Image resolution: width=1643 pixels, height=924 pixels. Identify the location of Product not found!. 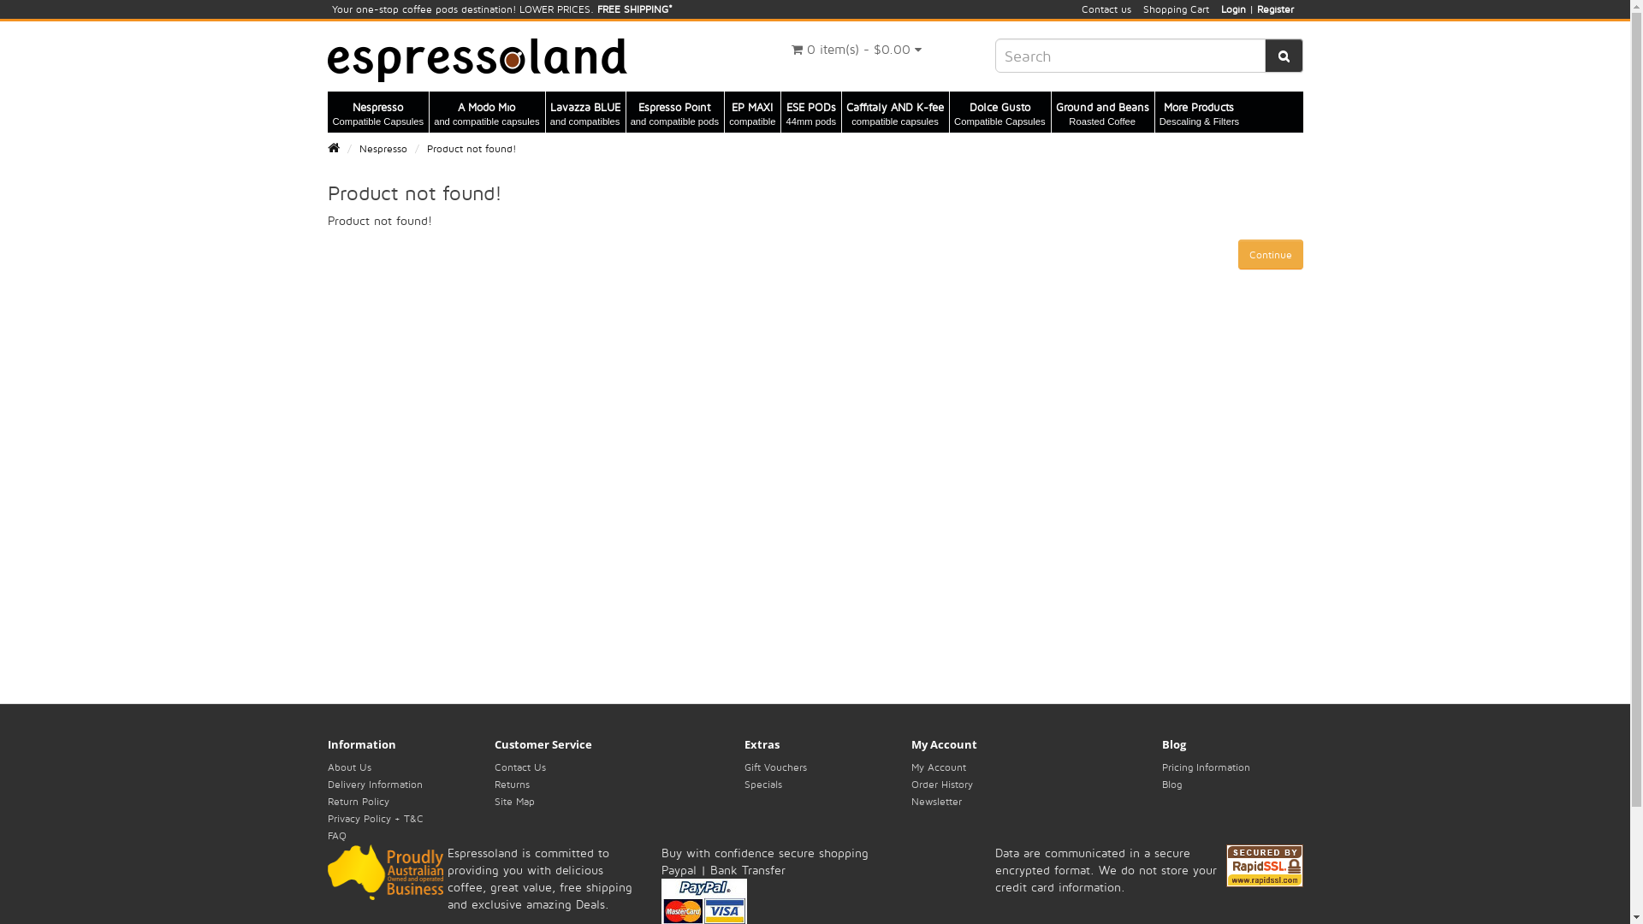
(471, 149).